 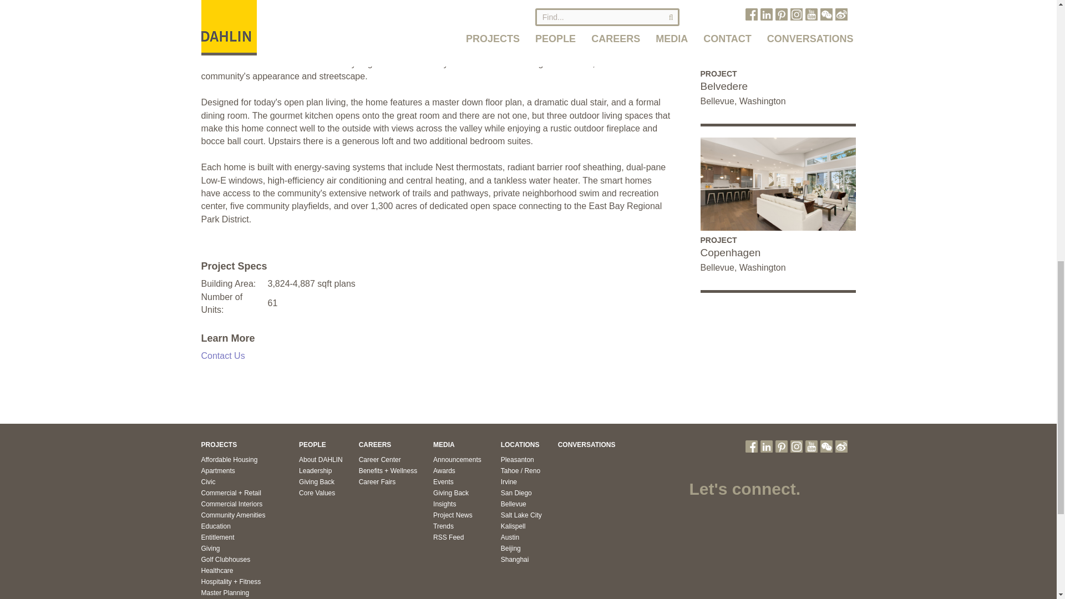 What do you see at coordinates (225, 592) in the screenshot?
I see `Master Planning` at bounding box center [225, 592].